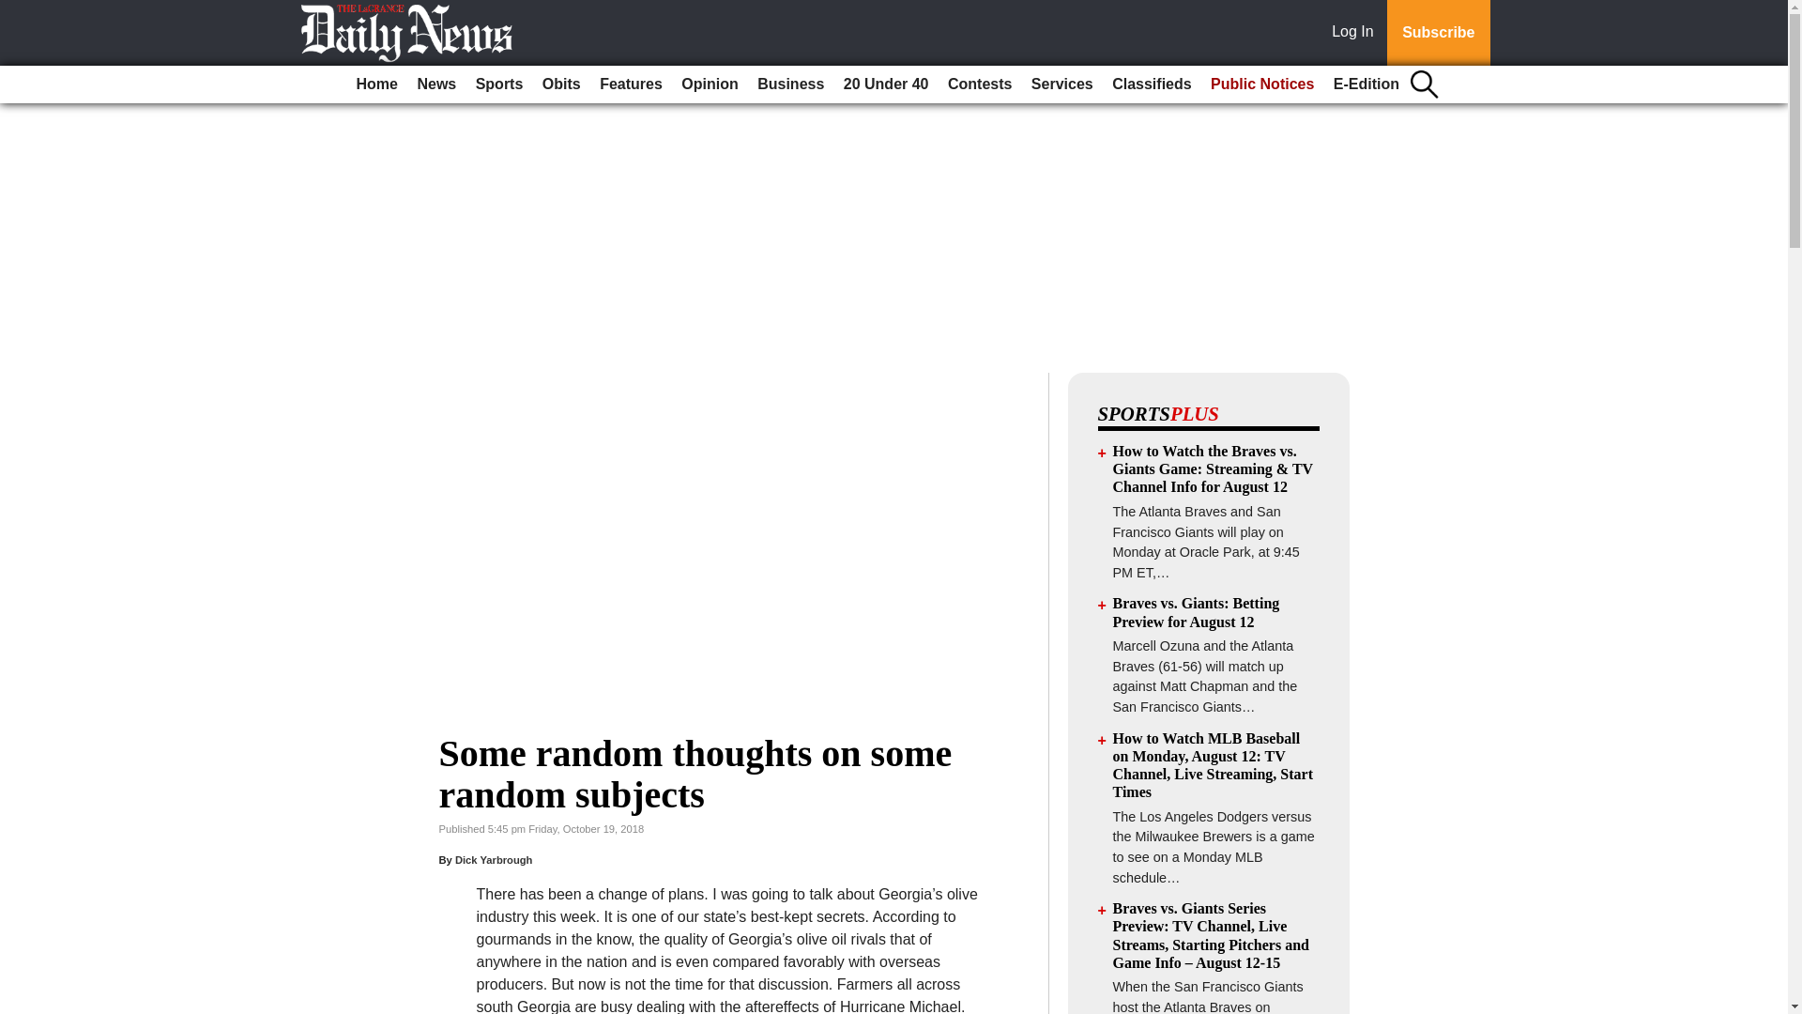 The width and height of the screenshot is (1802, 1014). I want to click on Services, so click(1062, 84).